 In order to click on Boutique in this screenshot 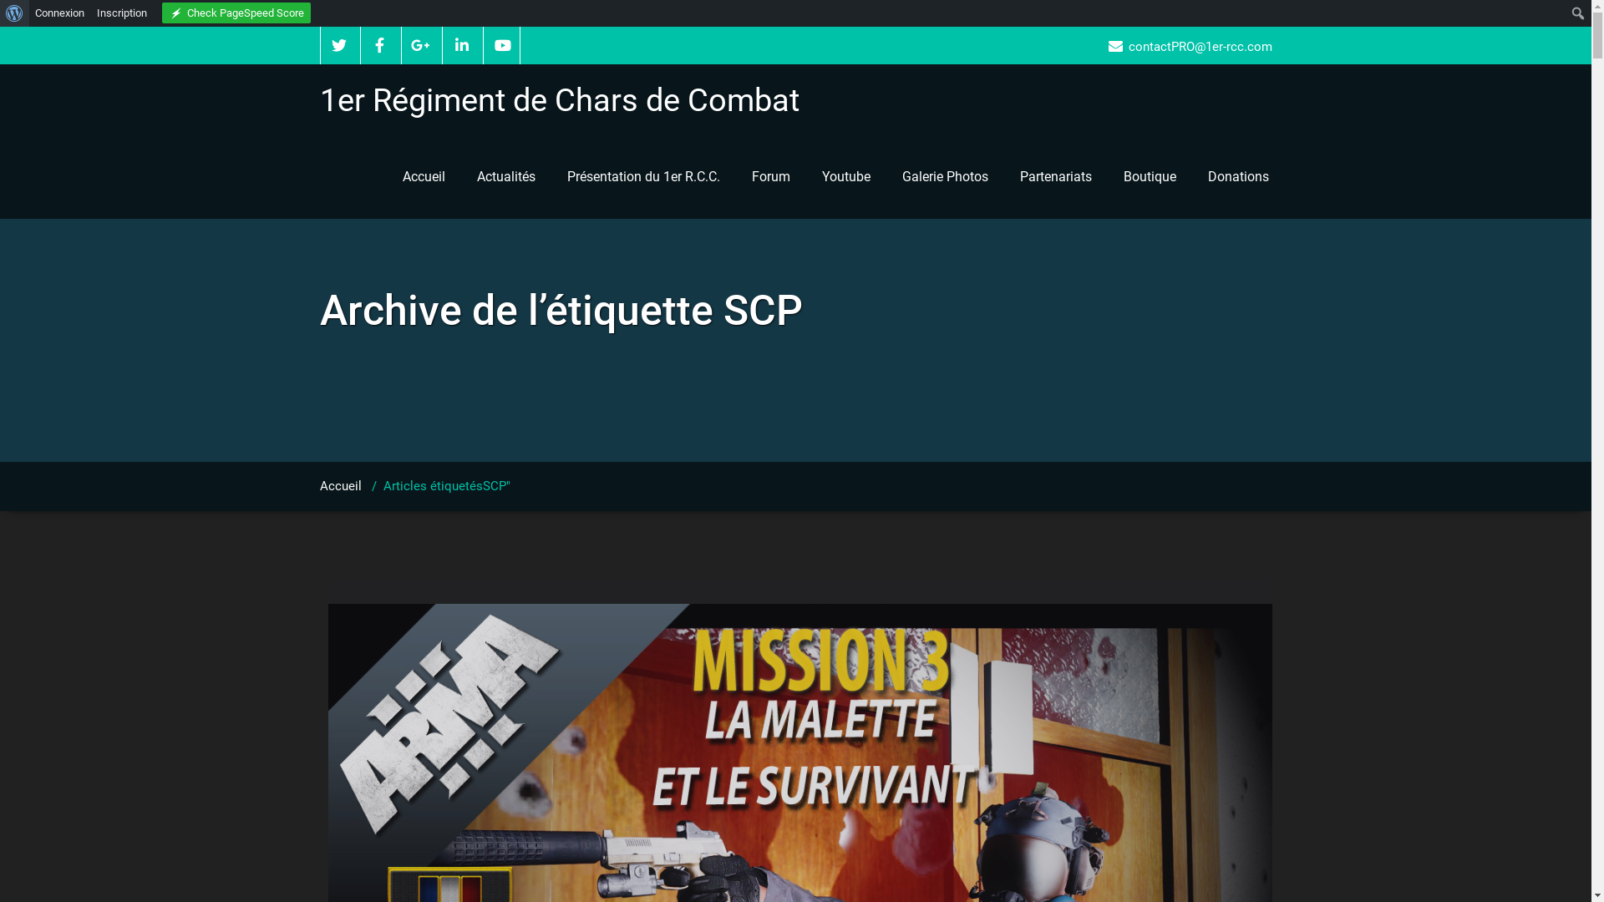, I will do `click(1150, 177)`.